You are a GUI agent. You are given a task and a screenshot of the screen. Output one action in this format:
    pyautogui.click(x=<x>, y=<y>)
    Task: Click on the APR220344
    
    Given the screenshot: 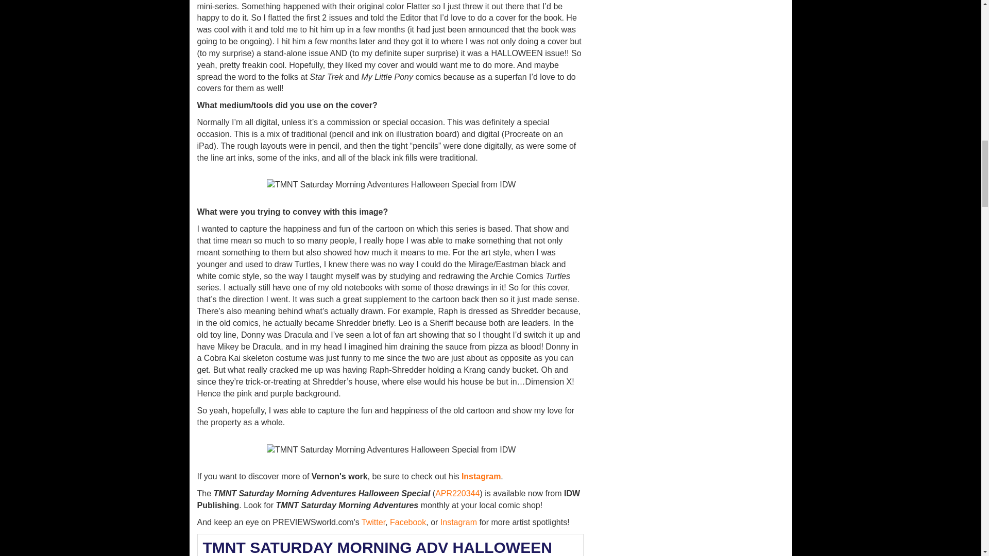 What is the action you would take?
    pyautogui.click(x=457, y=493)
    